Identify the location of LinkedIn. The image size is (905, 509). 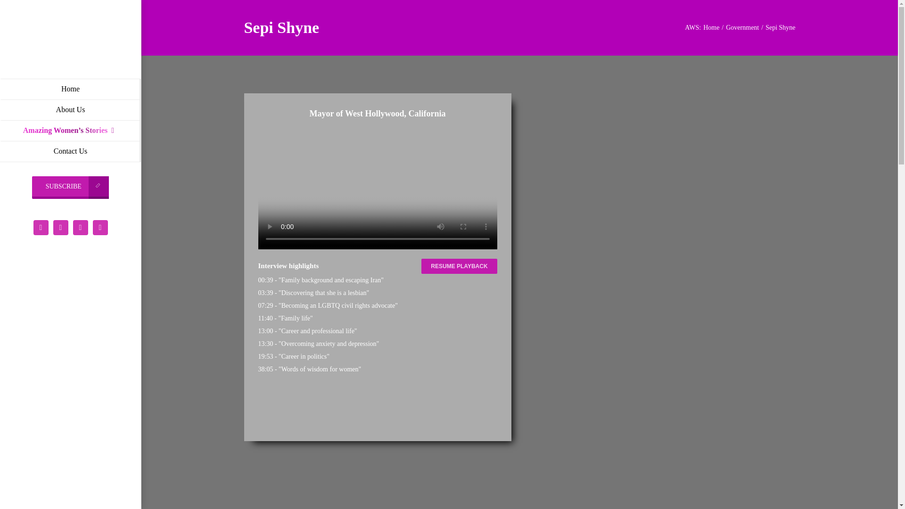
(100, 227).